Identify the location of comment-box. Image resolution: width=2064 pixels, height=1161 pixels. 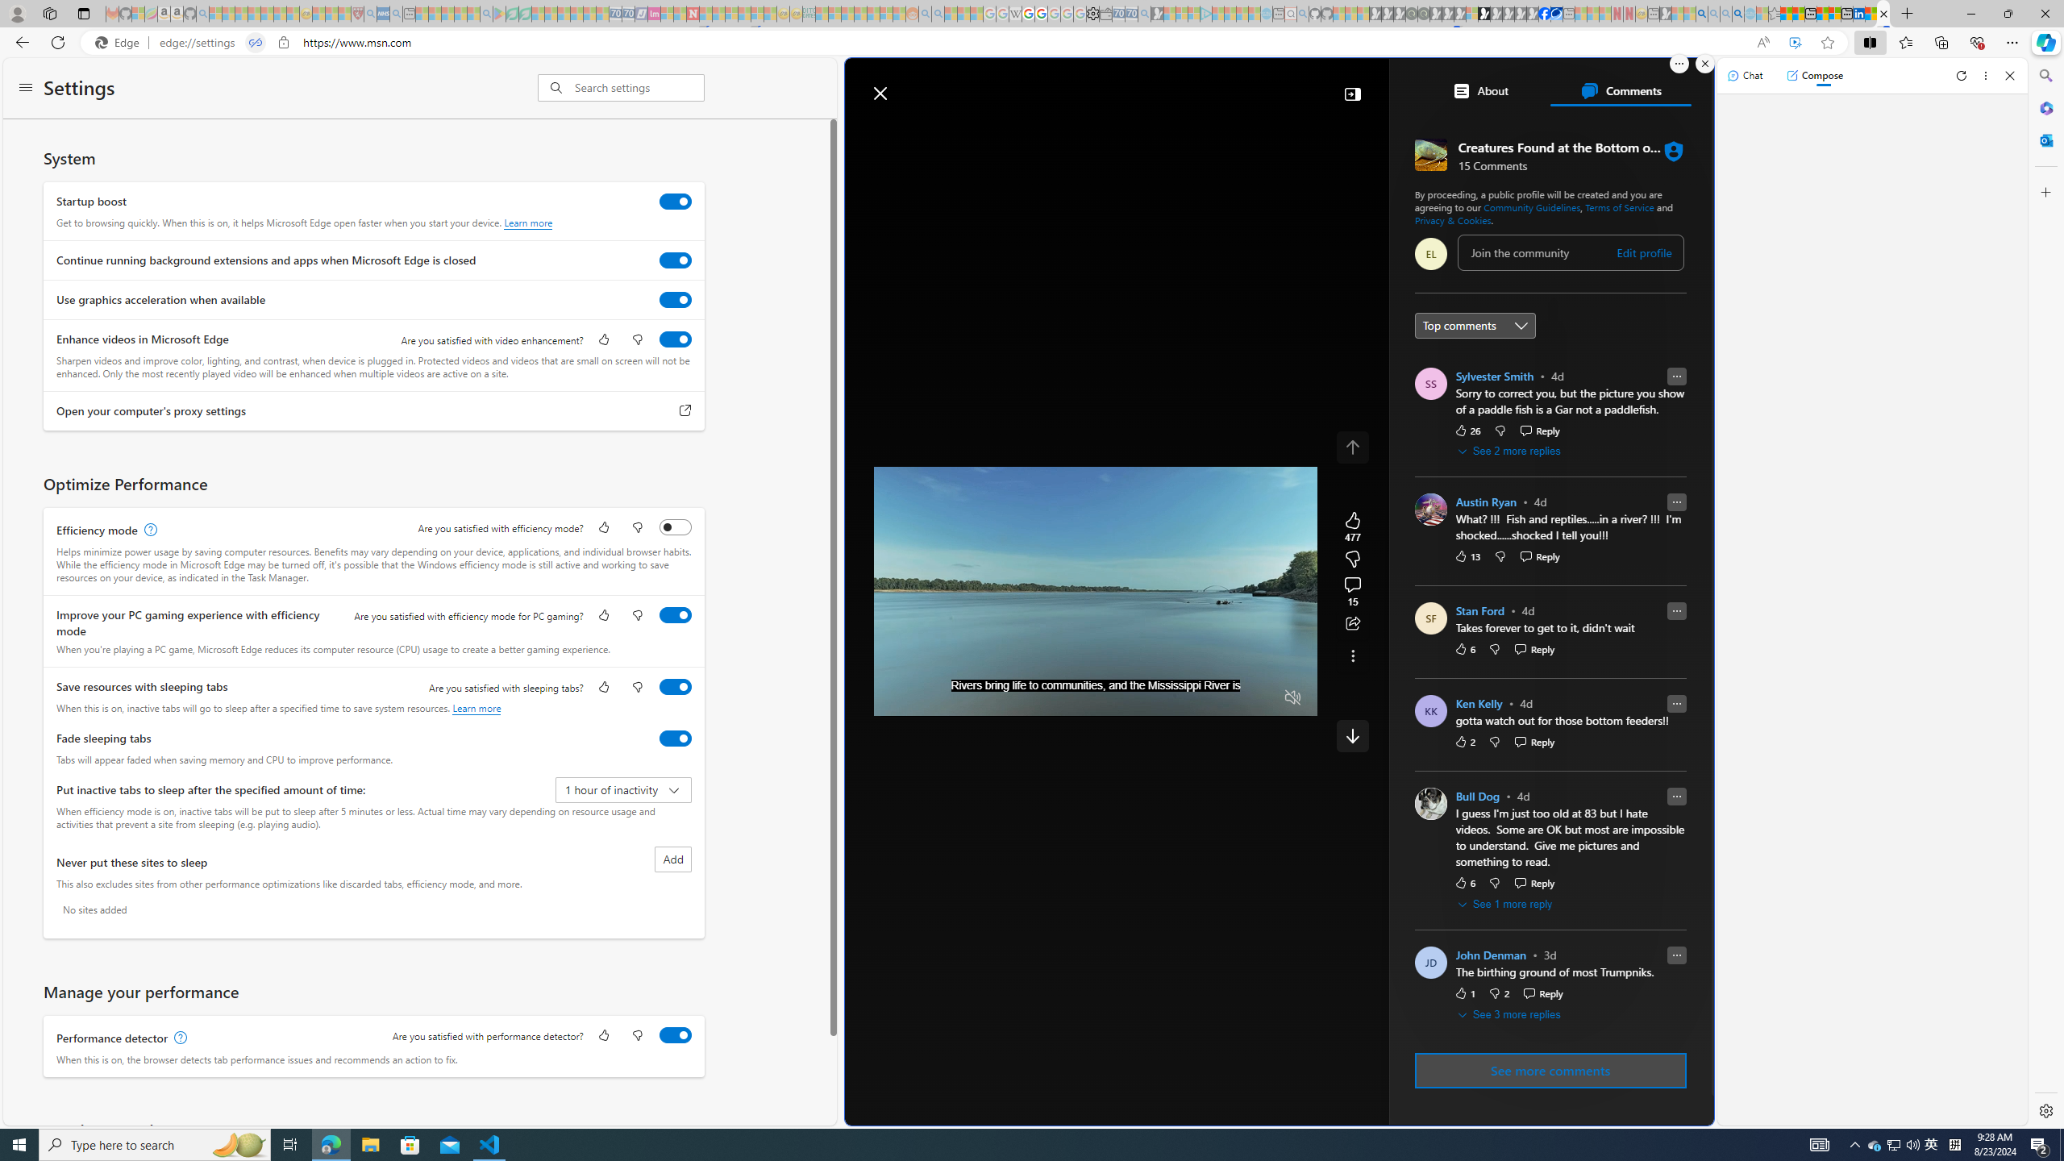
(1571, 252).